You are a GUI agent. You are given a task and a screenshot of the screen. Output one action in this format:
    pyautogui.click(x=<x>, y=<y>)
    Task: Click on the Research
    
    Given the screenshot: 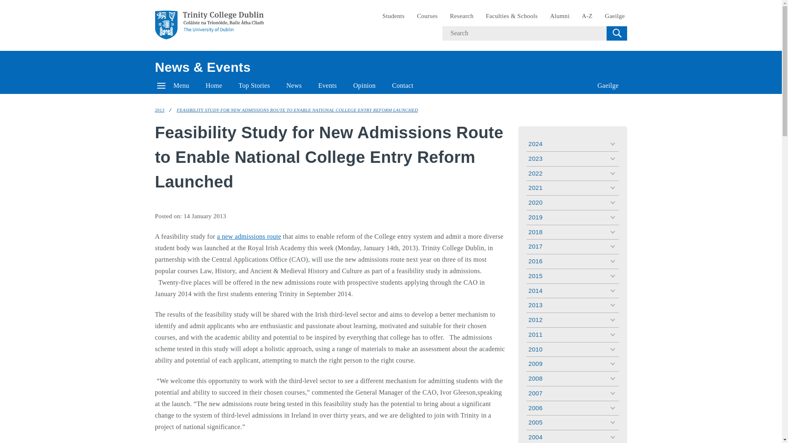 What is the action you would take?
    pyautogui.click(x=461, y=16)
    